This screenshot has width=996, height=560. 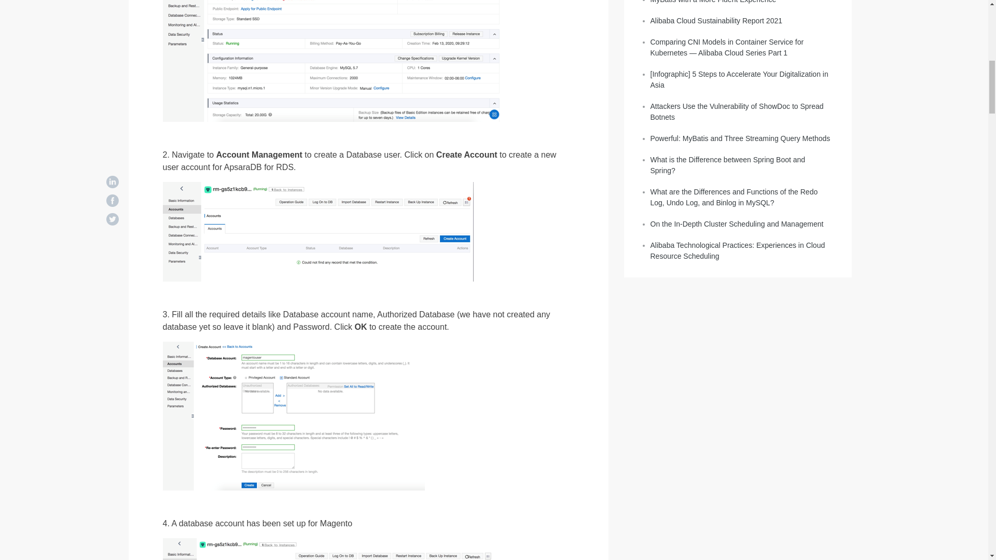 What do you see at coordinates (294, 416) in the screenshot?
I see `3` at bounding box center [294, 416].